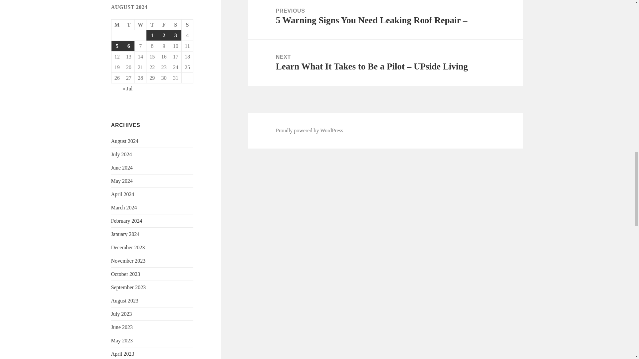 The width and height of the screenshot is (639, 359). I want to click on June 2023, so click(122, 327).